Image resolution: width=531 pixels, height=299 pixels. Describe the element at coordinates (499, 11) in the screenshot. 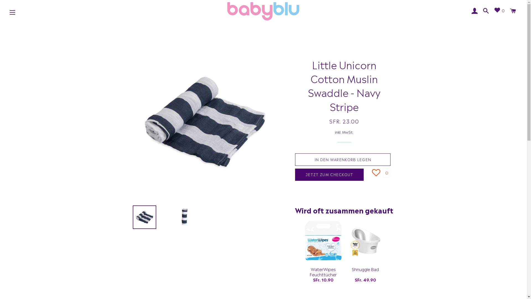

I see `0` at that location.